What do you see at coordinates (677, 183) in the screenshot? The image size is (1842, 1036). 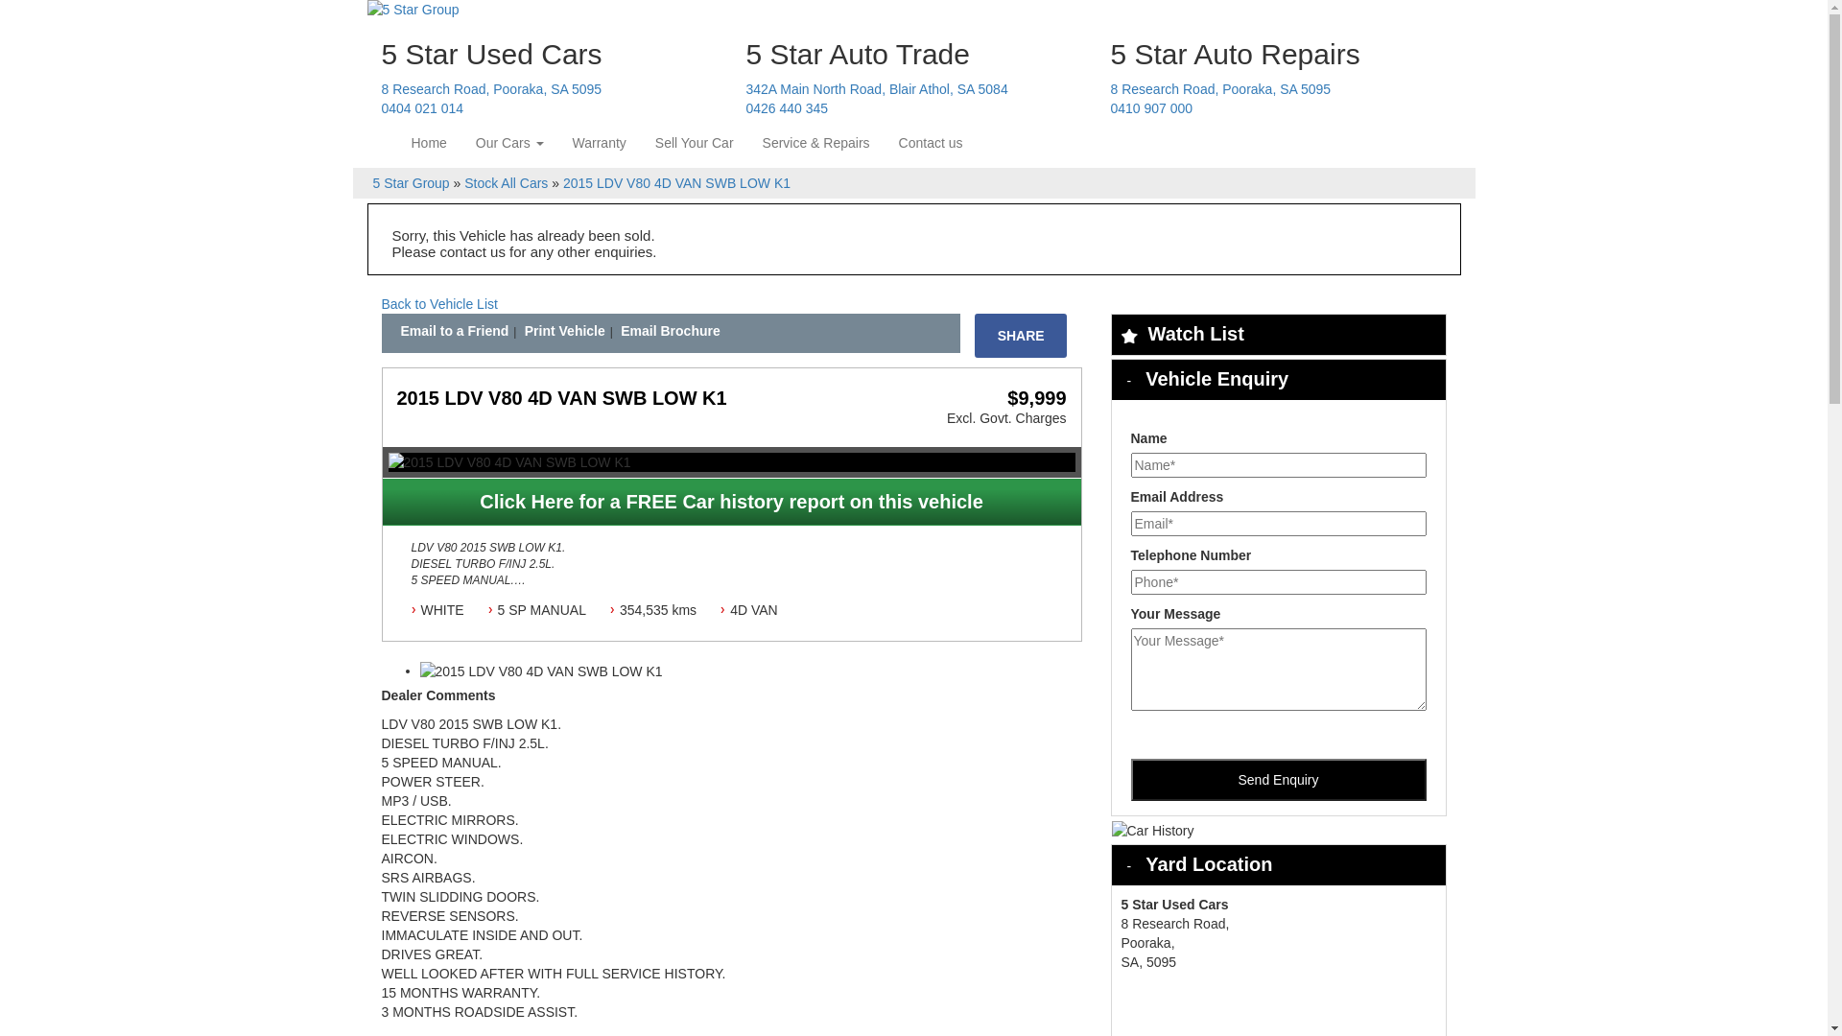 I see `2015 LDV V80 4D VAN SWB LOW K1` at bounding box center [677, 183].